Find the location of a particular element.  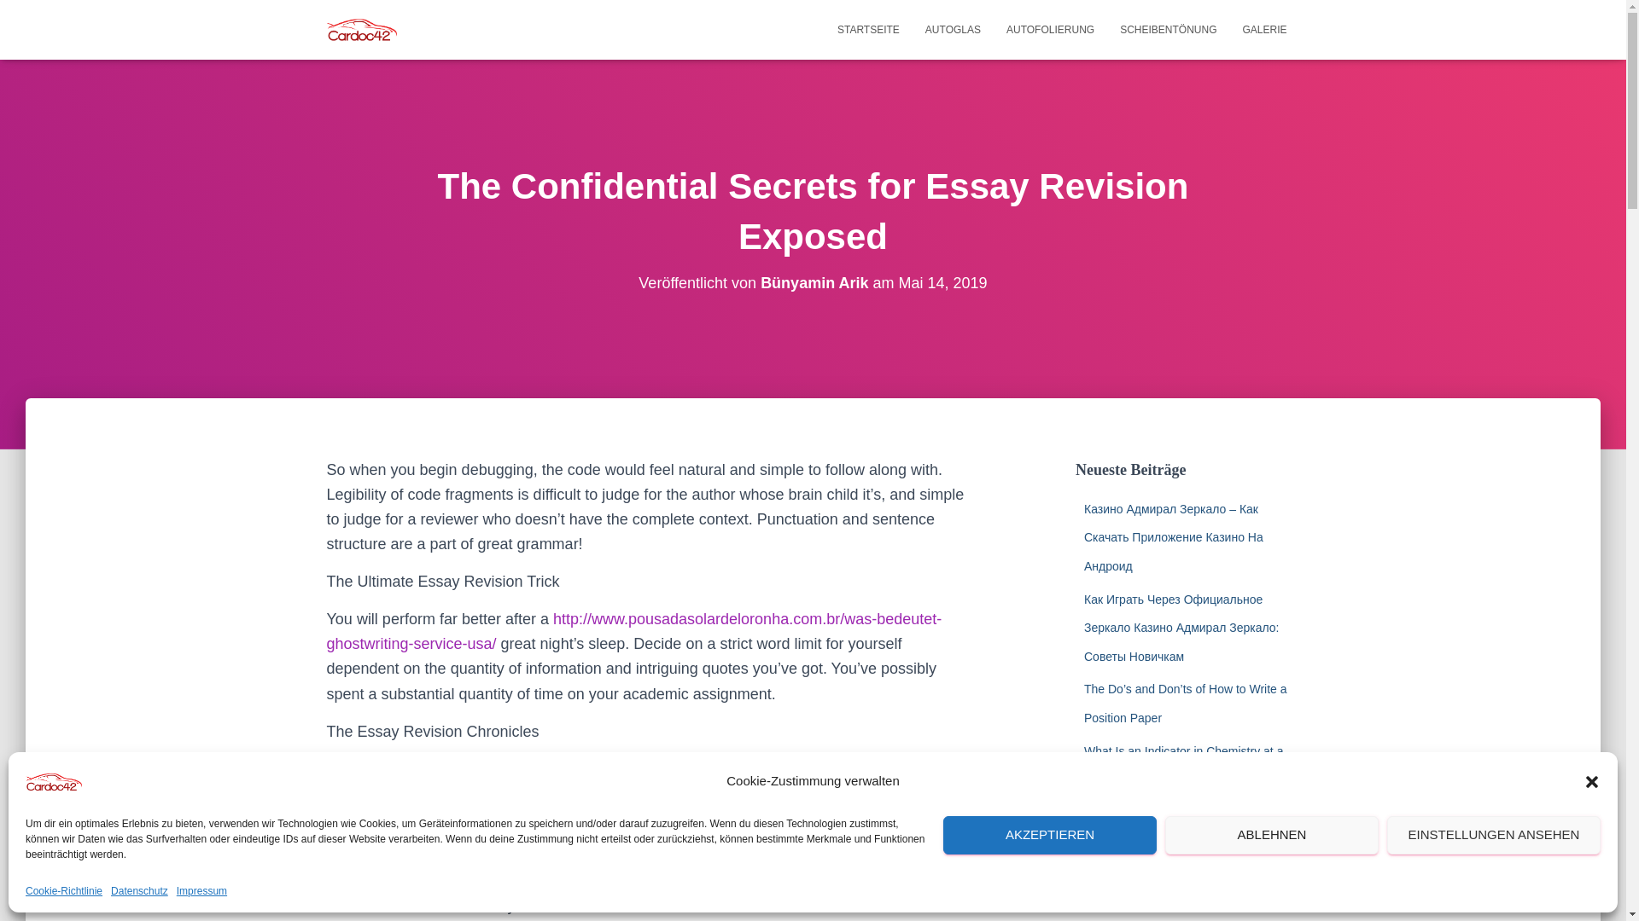

Galerie is located at coordinates (1264, 29).